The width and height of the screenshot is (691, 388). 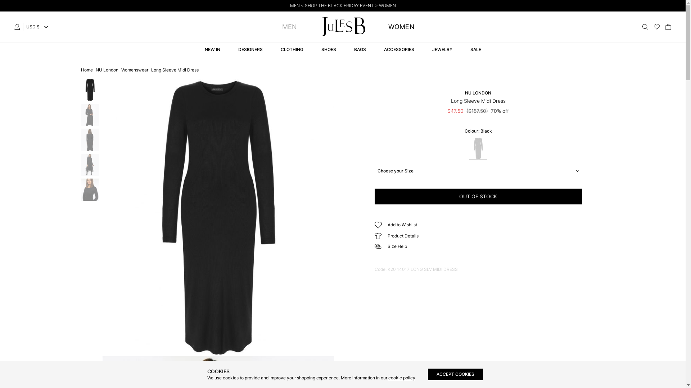 I want to click on DESIGNERS, so click(x=250, y=50).